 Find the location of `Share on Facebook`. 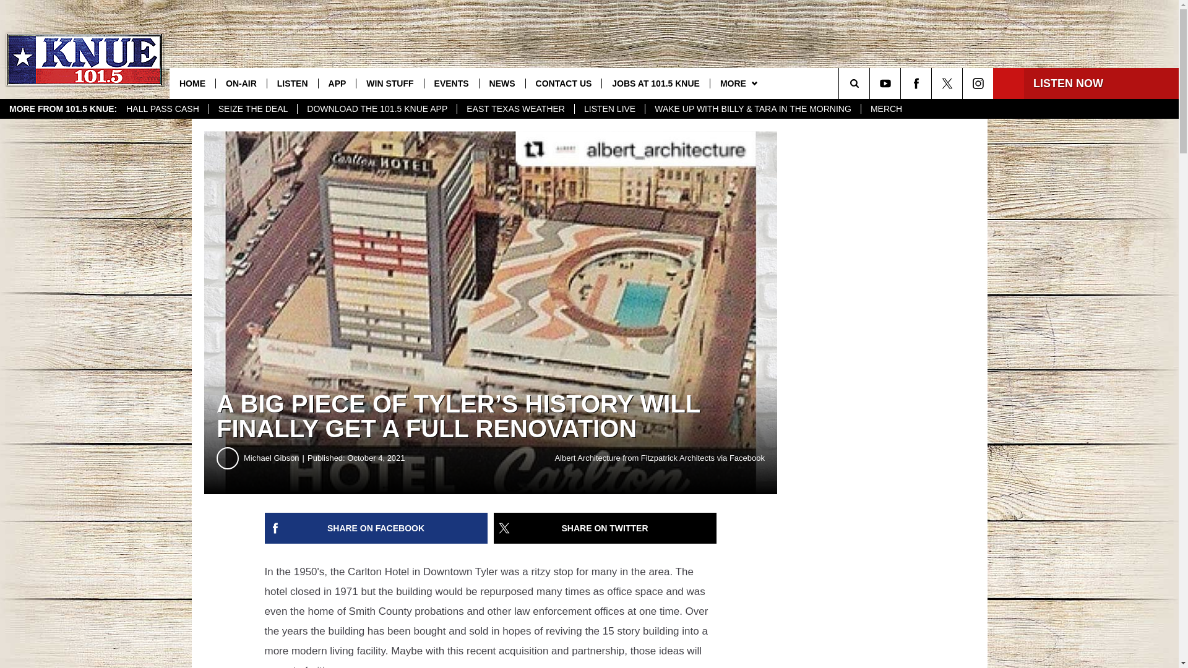

Share on Facebook is located at coordinates (376, 528).